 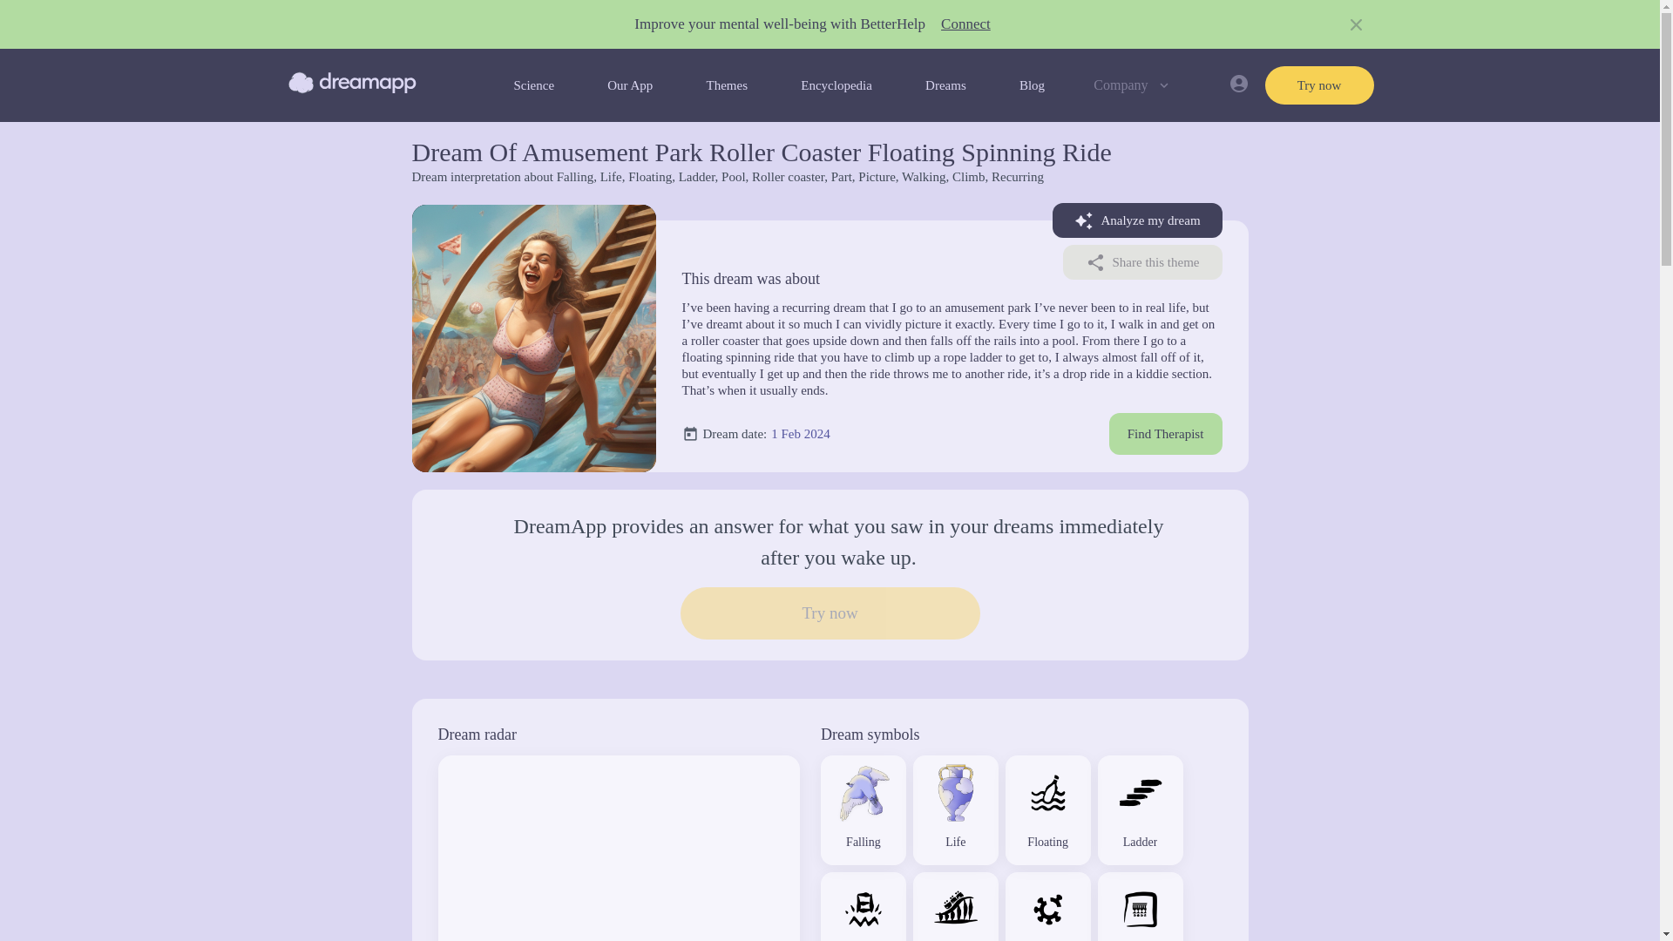 I want to click on Our App, so click(x=629, y=85).